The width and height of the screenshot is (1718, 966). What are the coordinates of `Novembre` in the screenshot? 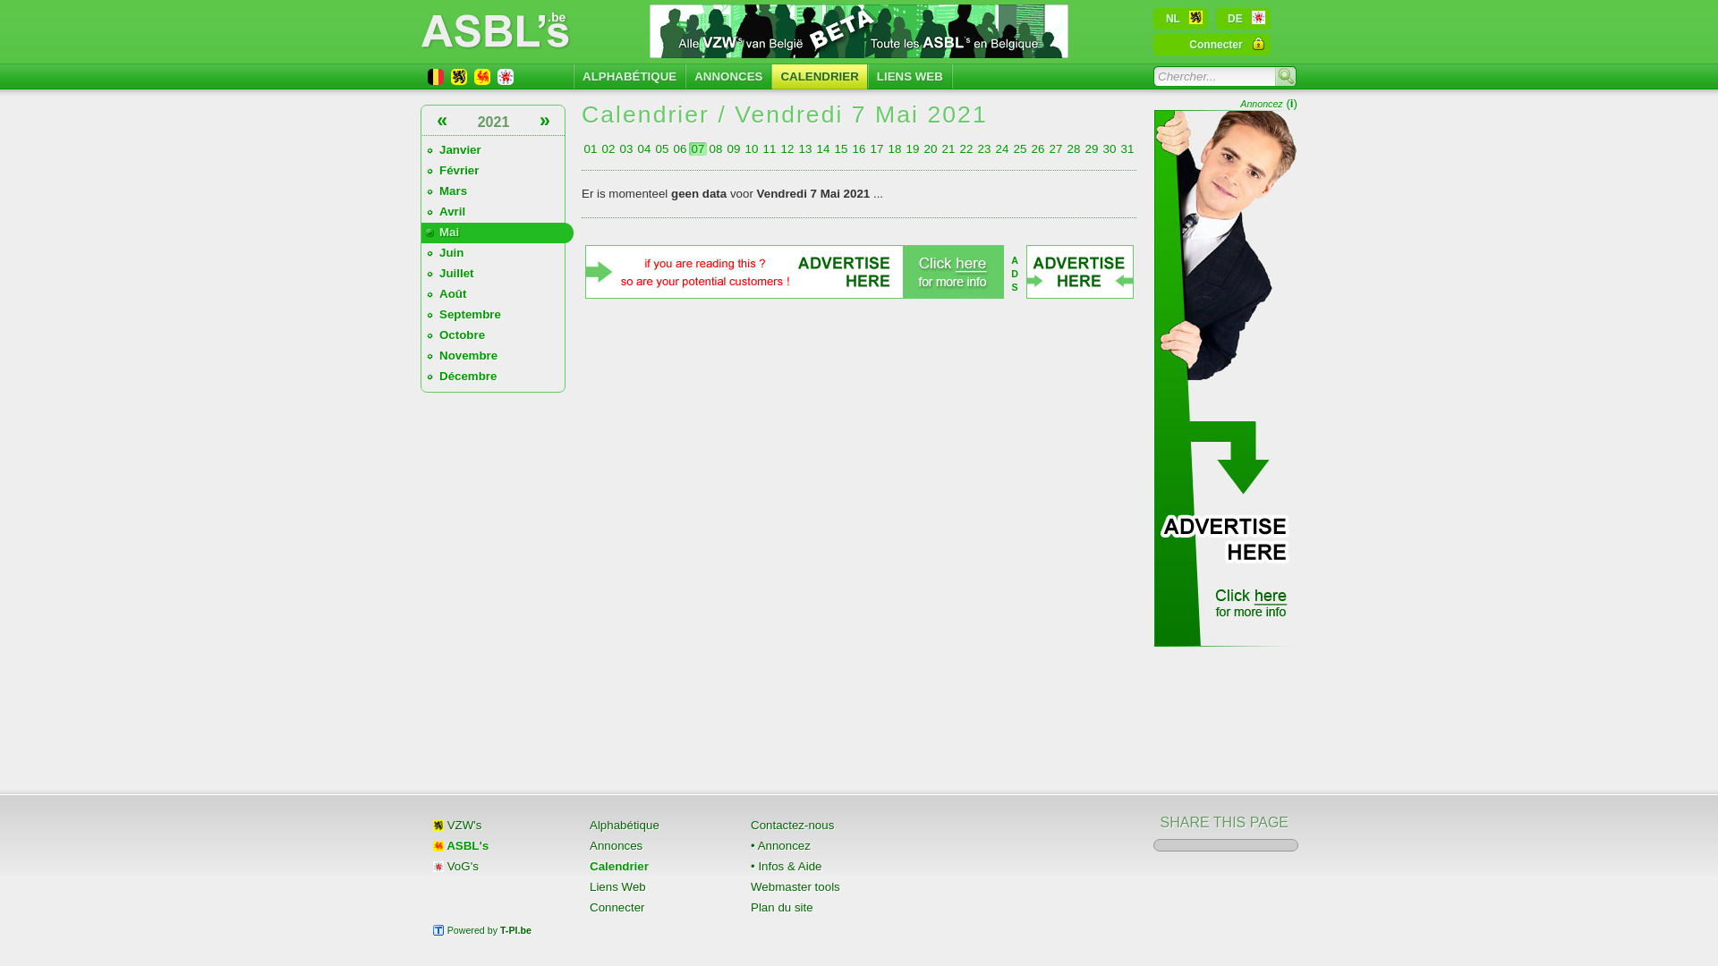 It's located at (498, 356).